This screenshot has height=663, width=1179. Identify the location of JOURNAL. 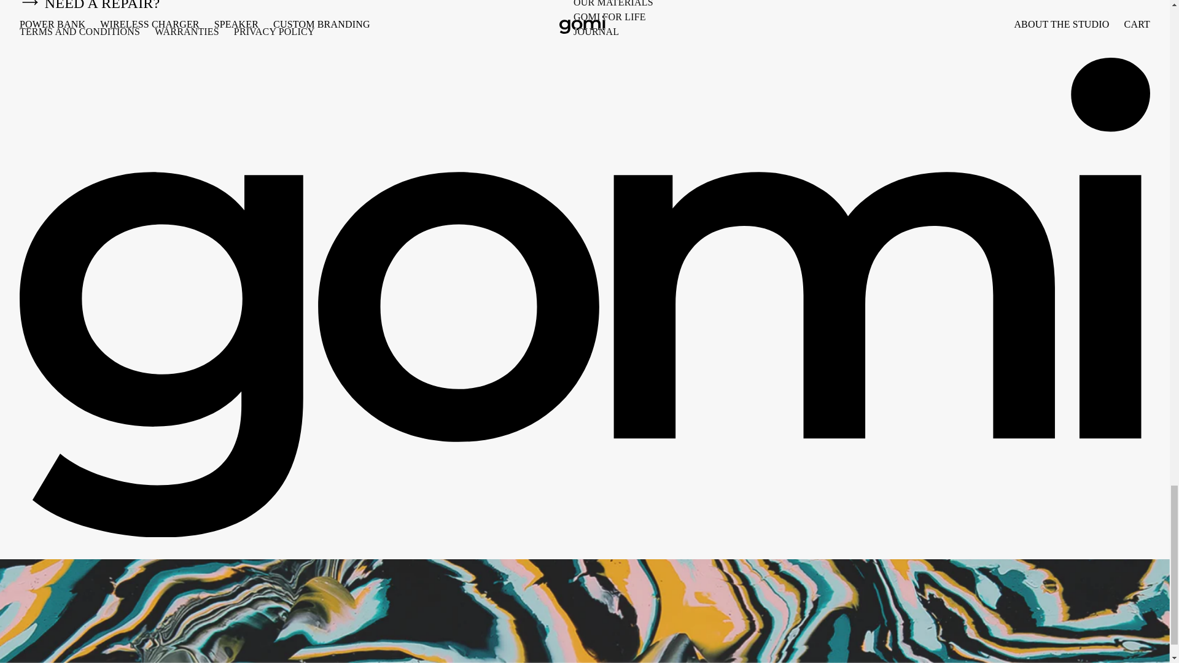
(596, 32).